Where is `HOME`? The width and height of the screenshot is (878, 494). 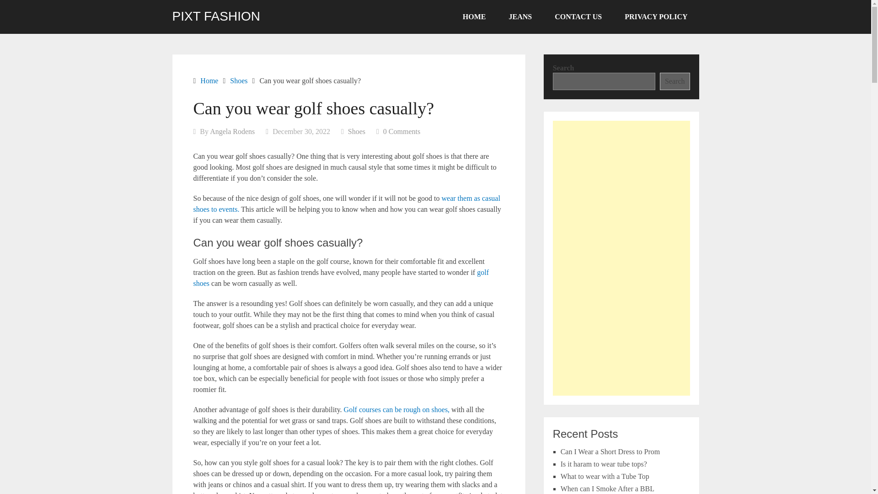 HOME is located at coordinates (474, 17).